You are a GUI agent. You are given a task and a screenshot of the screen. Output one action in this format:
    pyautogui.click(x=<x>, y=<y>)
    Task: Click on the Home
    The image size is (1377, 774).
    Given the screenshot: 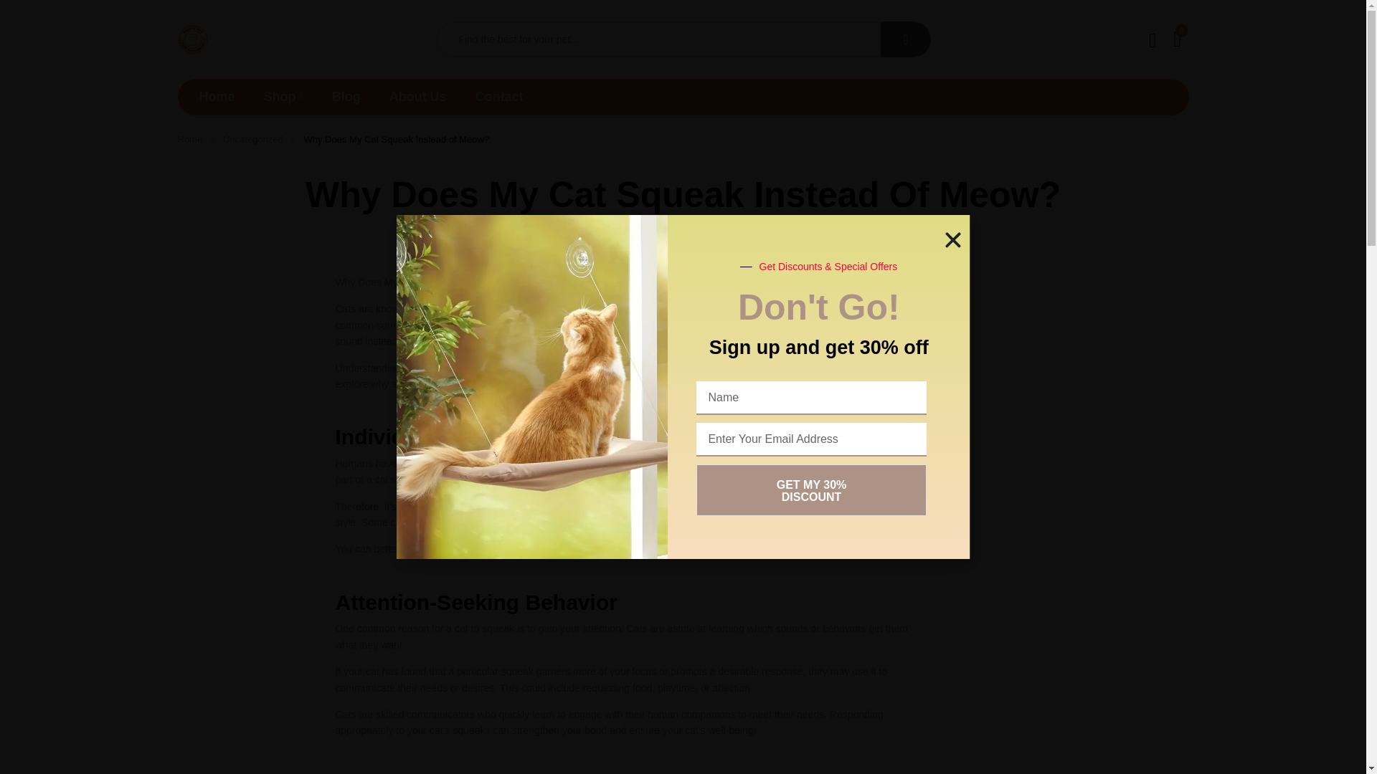 What is the action you would take?
    pyautogui.click(x=217, y=96)
    